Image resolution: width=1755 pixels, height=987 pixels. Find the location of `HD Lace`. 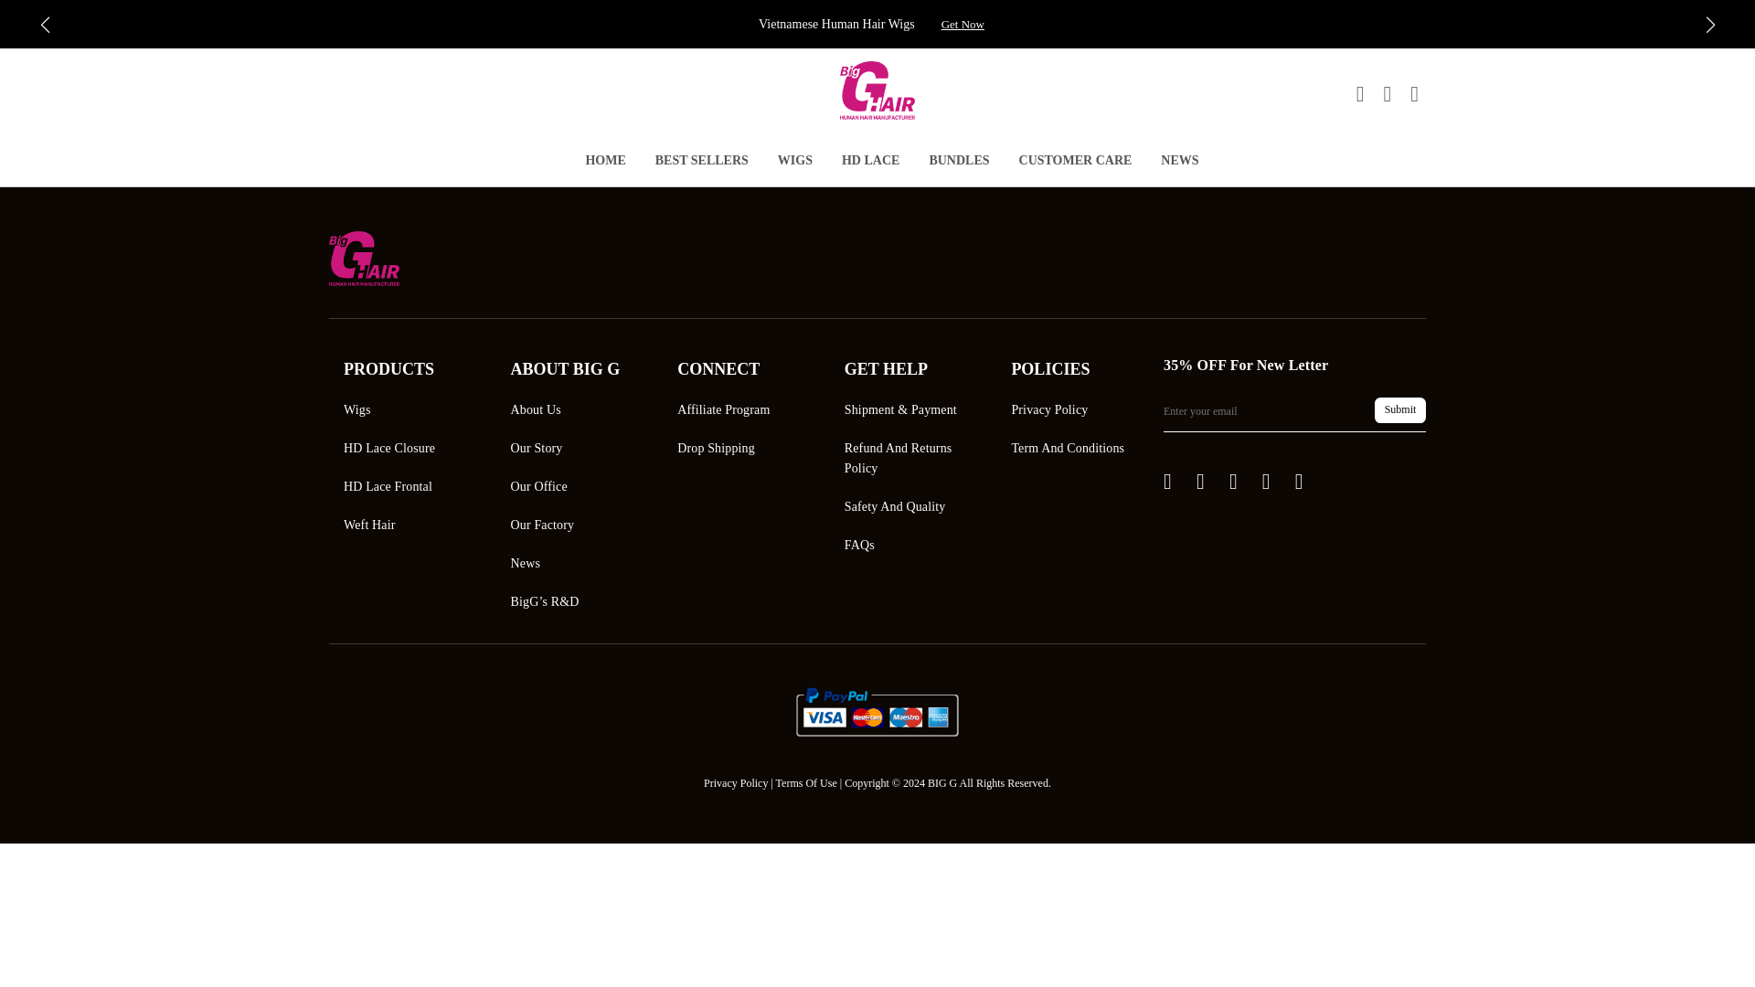

HD Lace is located at coordinates (870, 163).